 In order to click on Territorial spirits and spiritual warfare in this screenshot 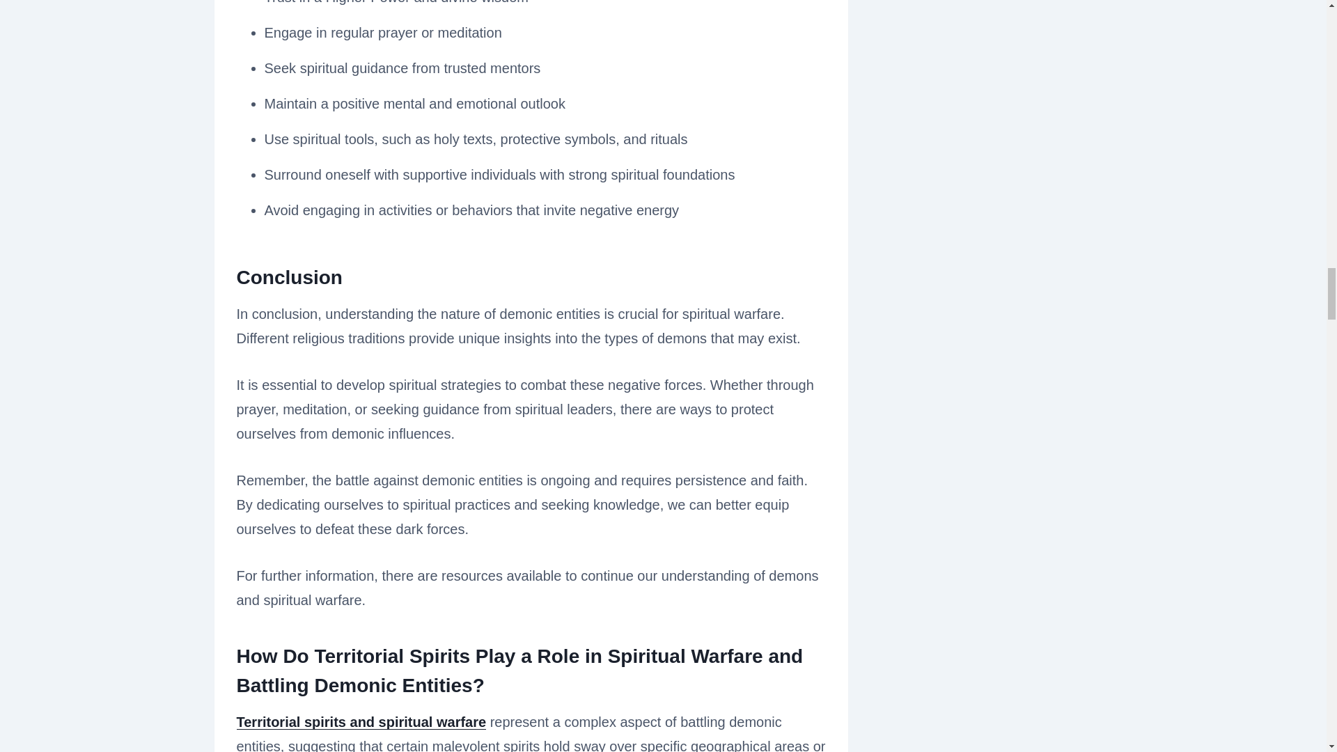, I will do `click(361, 721)`.